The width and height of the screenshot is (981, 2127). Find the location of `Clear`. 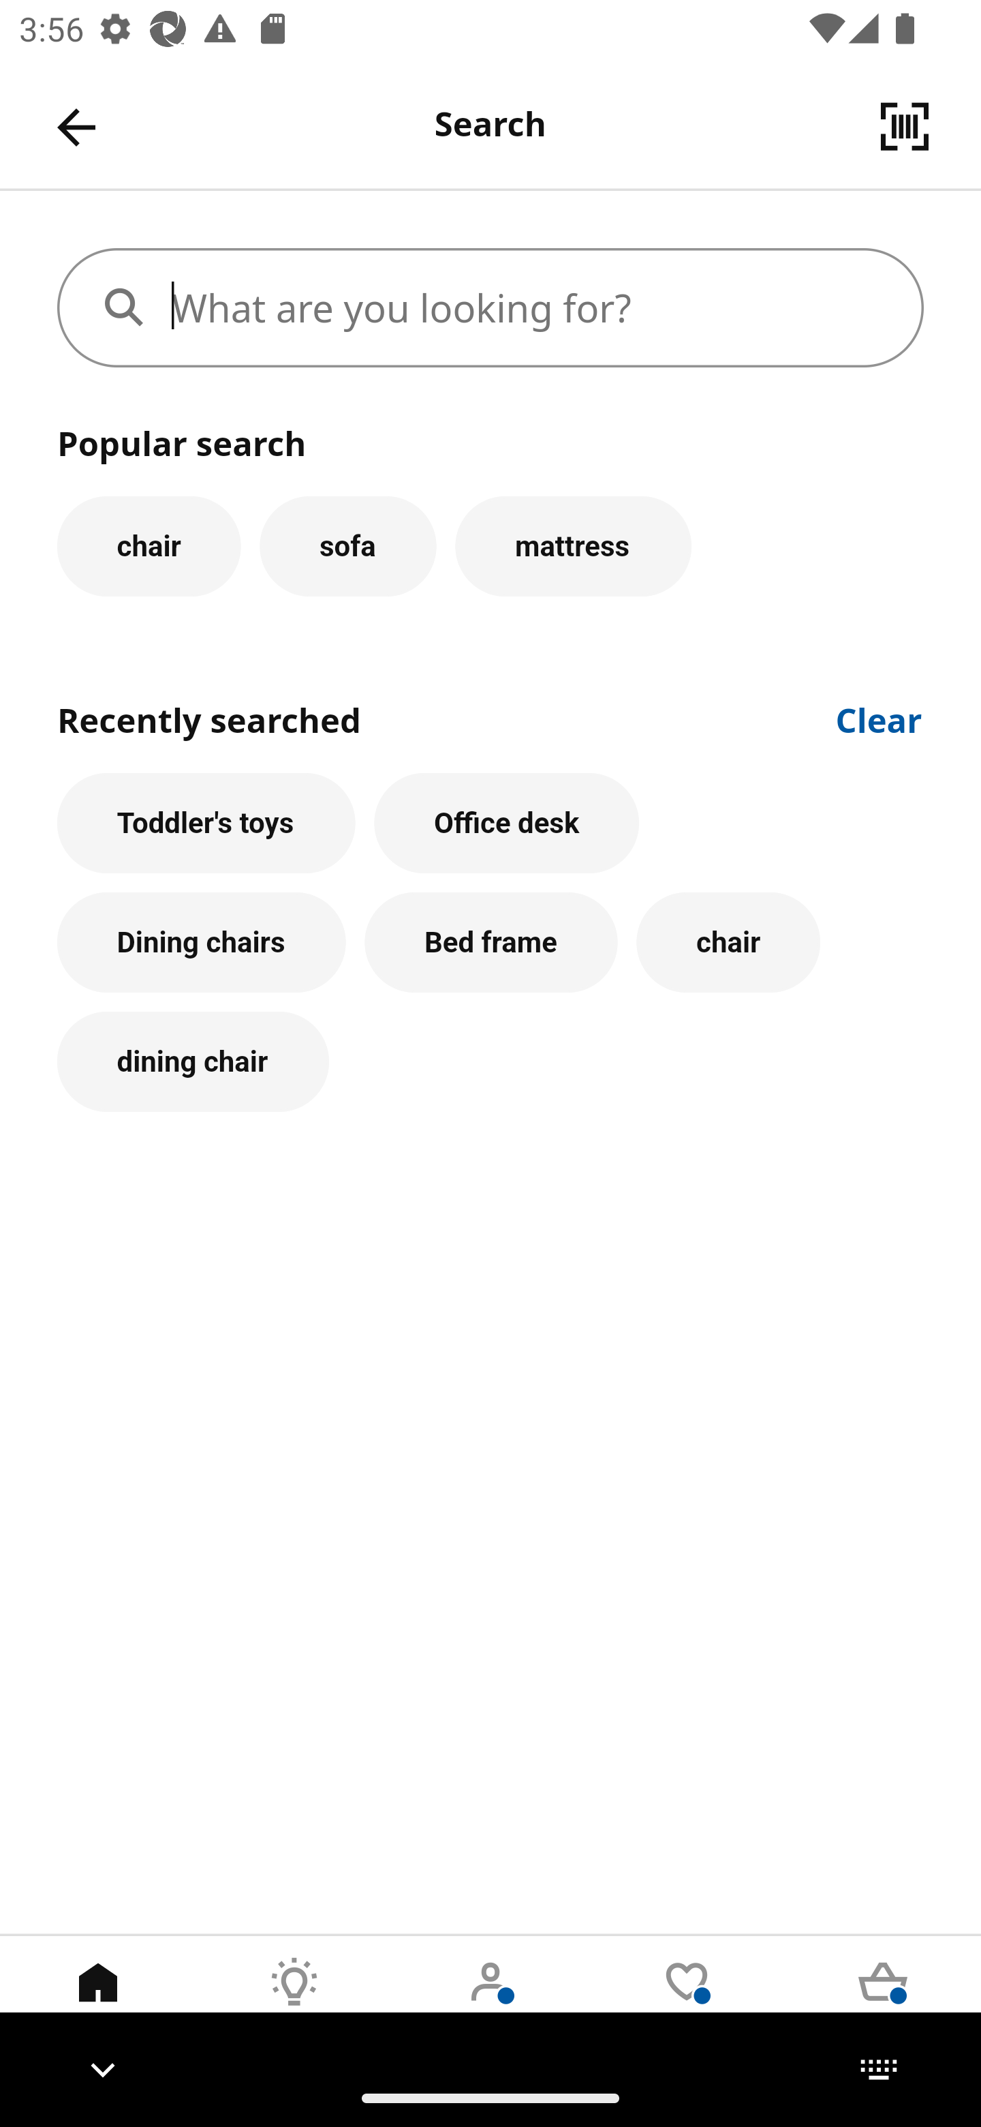

Clear is located at coordinates (879, 718).